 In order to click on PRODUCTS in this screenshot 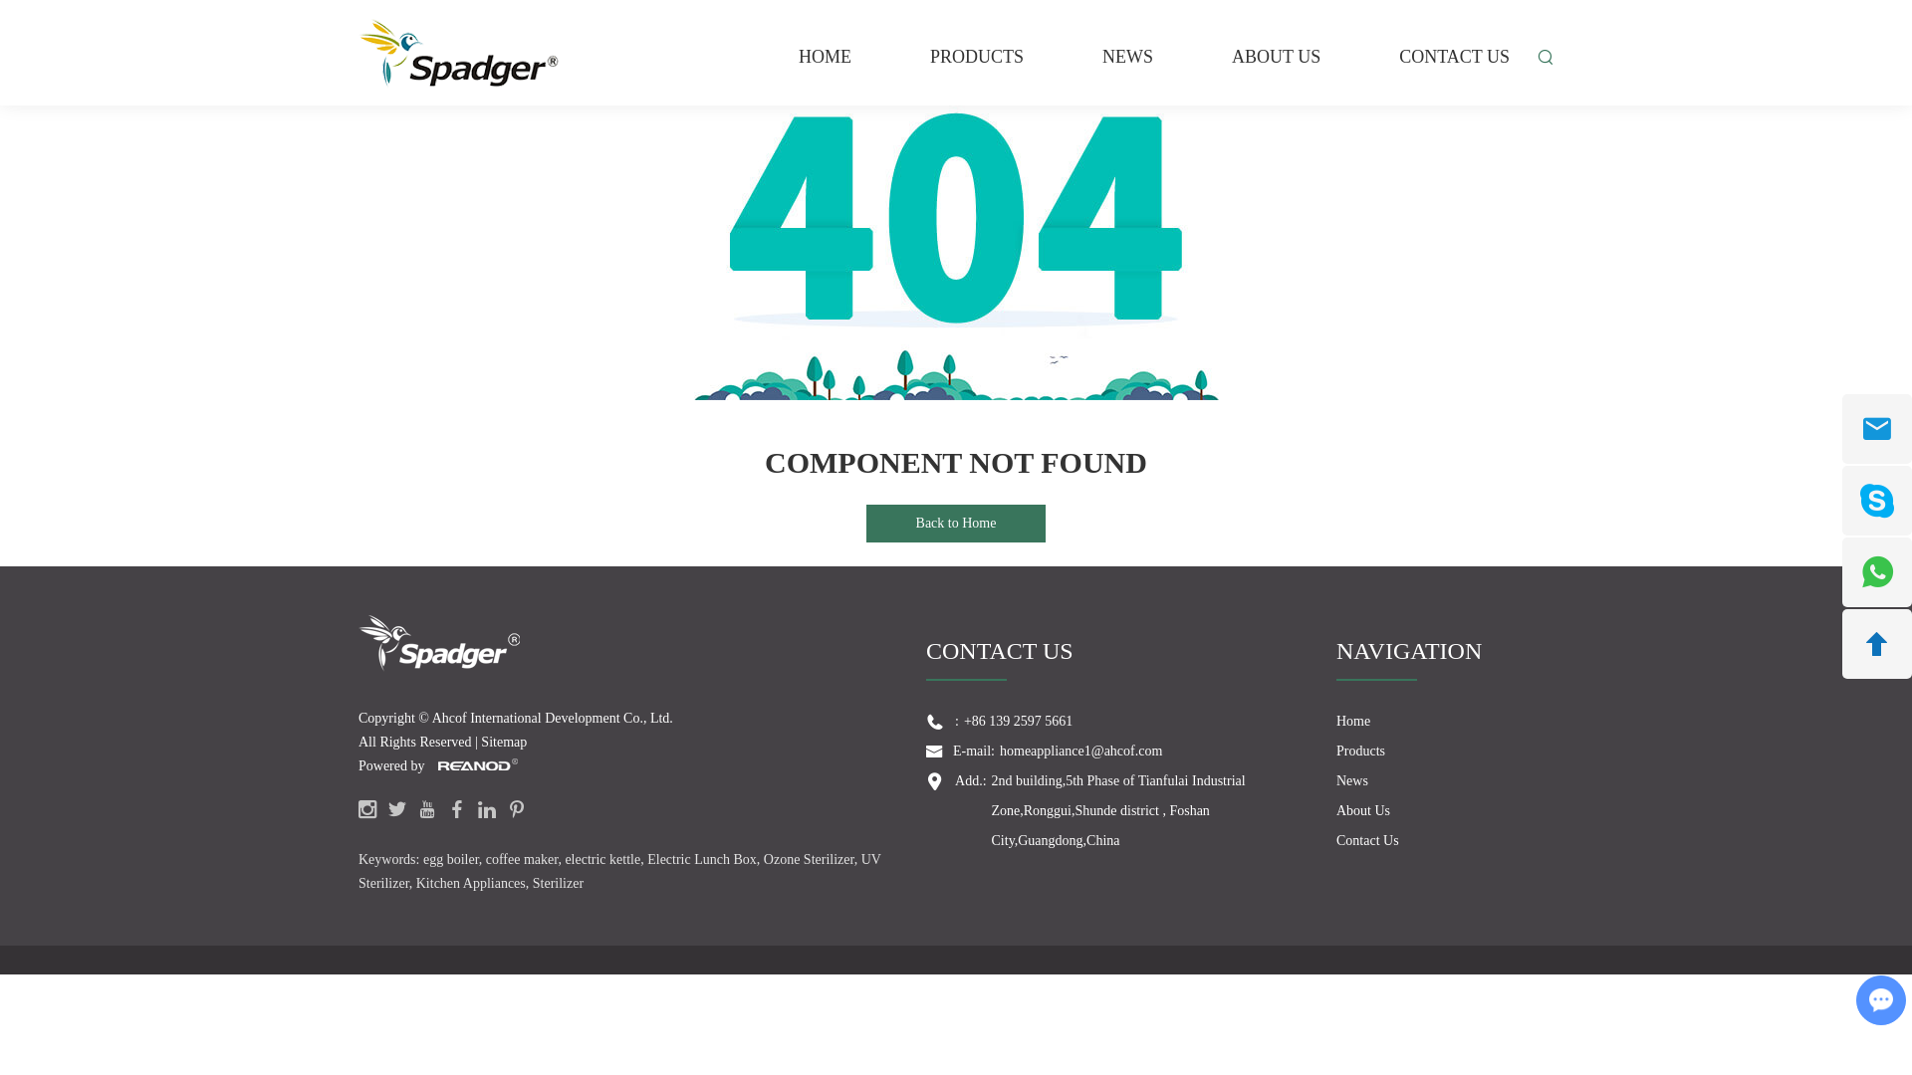, I will do `click(976, 73)`.